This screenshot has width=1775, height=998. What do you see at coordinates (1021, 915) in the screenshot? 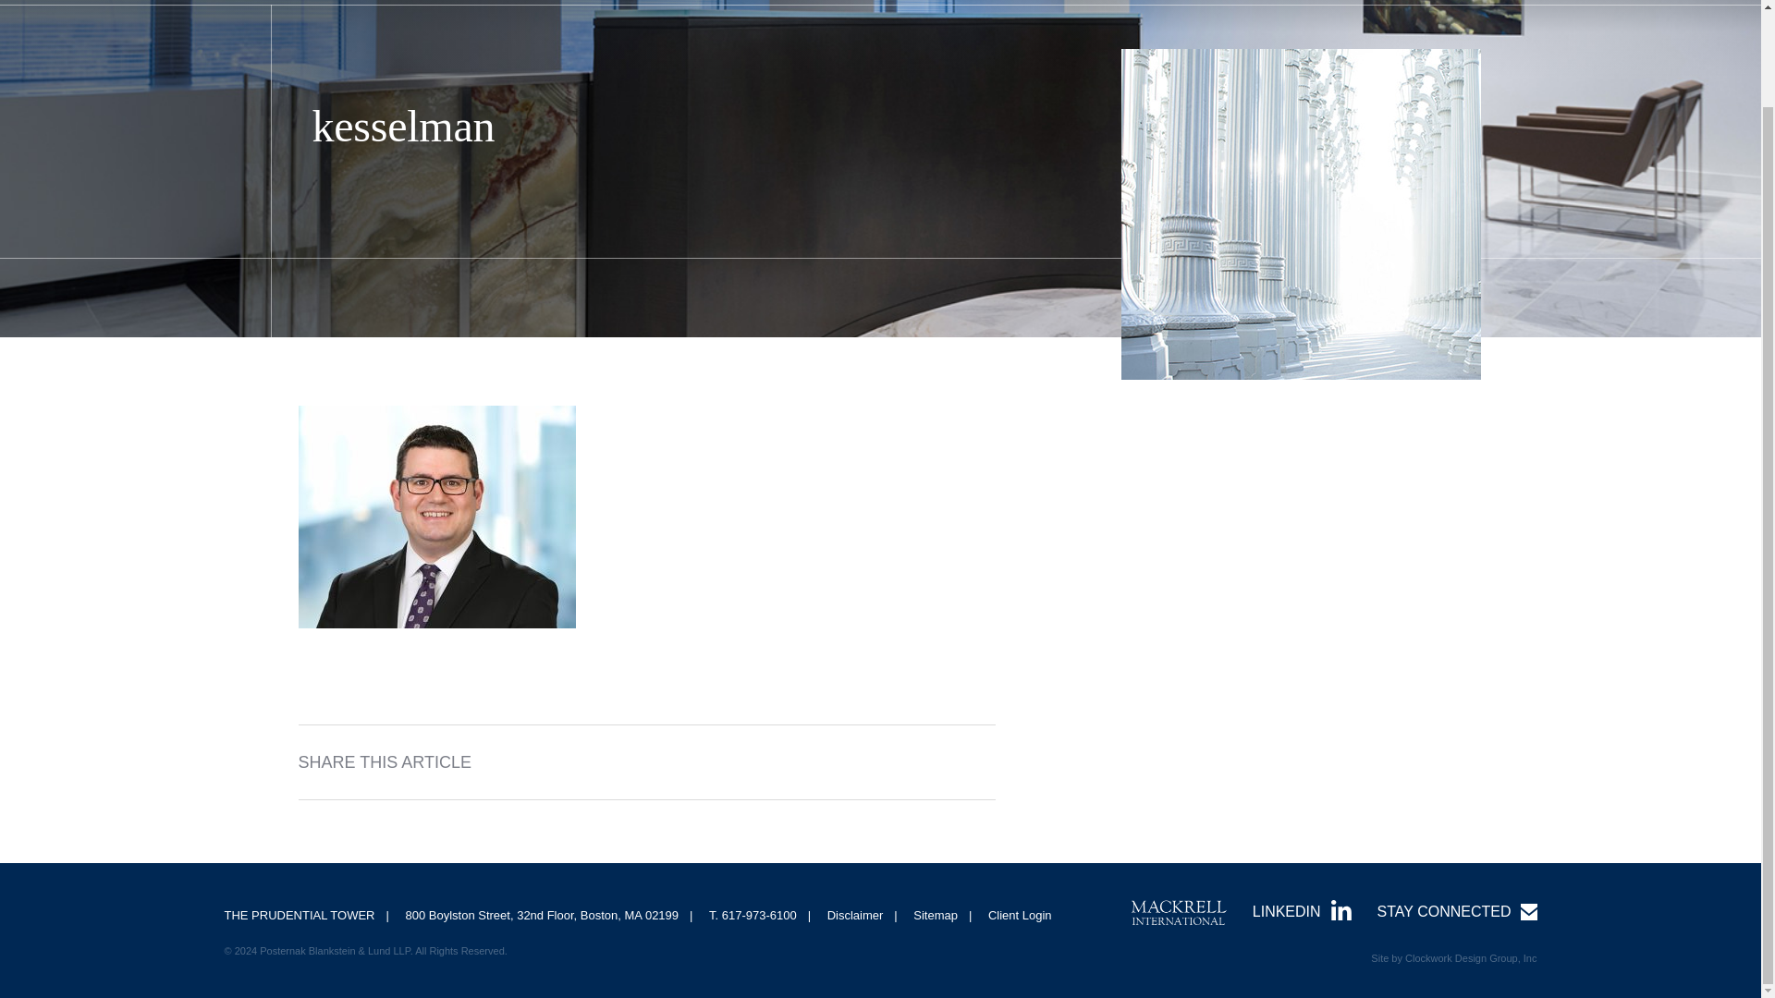
I see `Client Login` at bounding box center [1021, 915].